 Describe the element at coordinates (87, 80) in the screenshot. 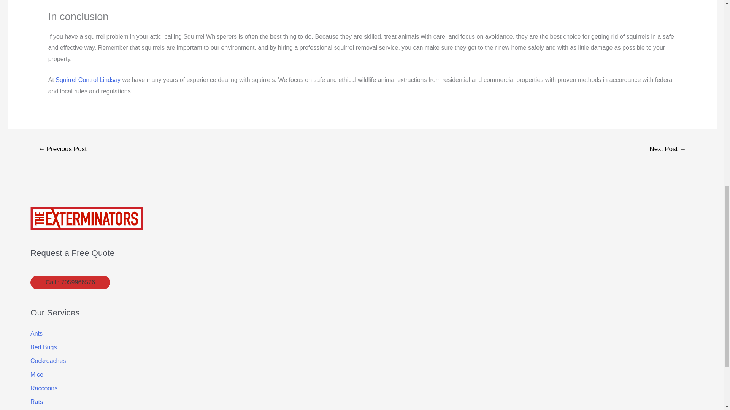

I see `Squirrel Control Lindsay` at that location.